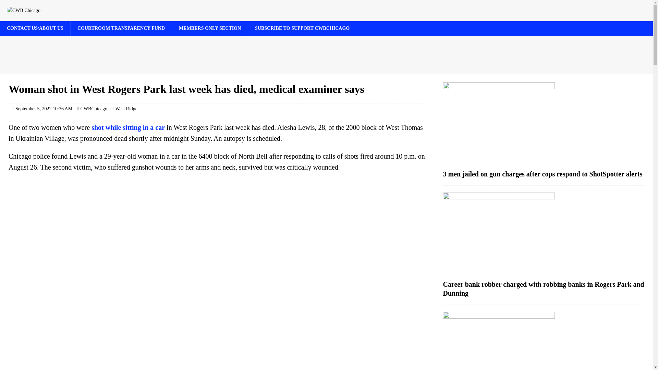 This screenshot has width=658, height=370. I want to click on MEMBERS ONLY SECTION, so click(210, 28).